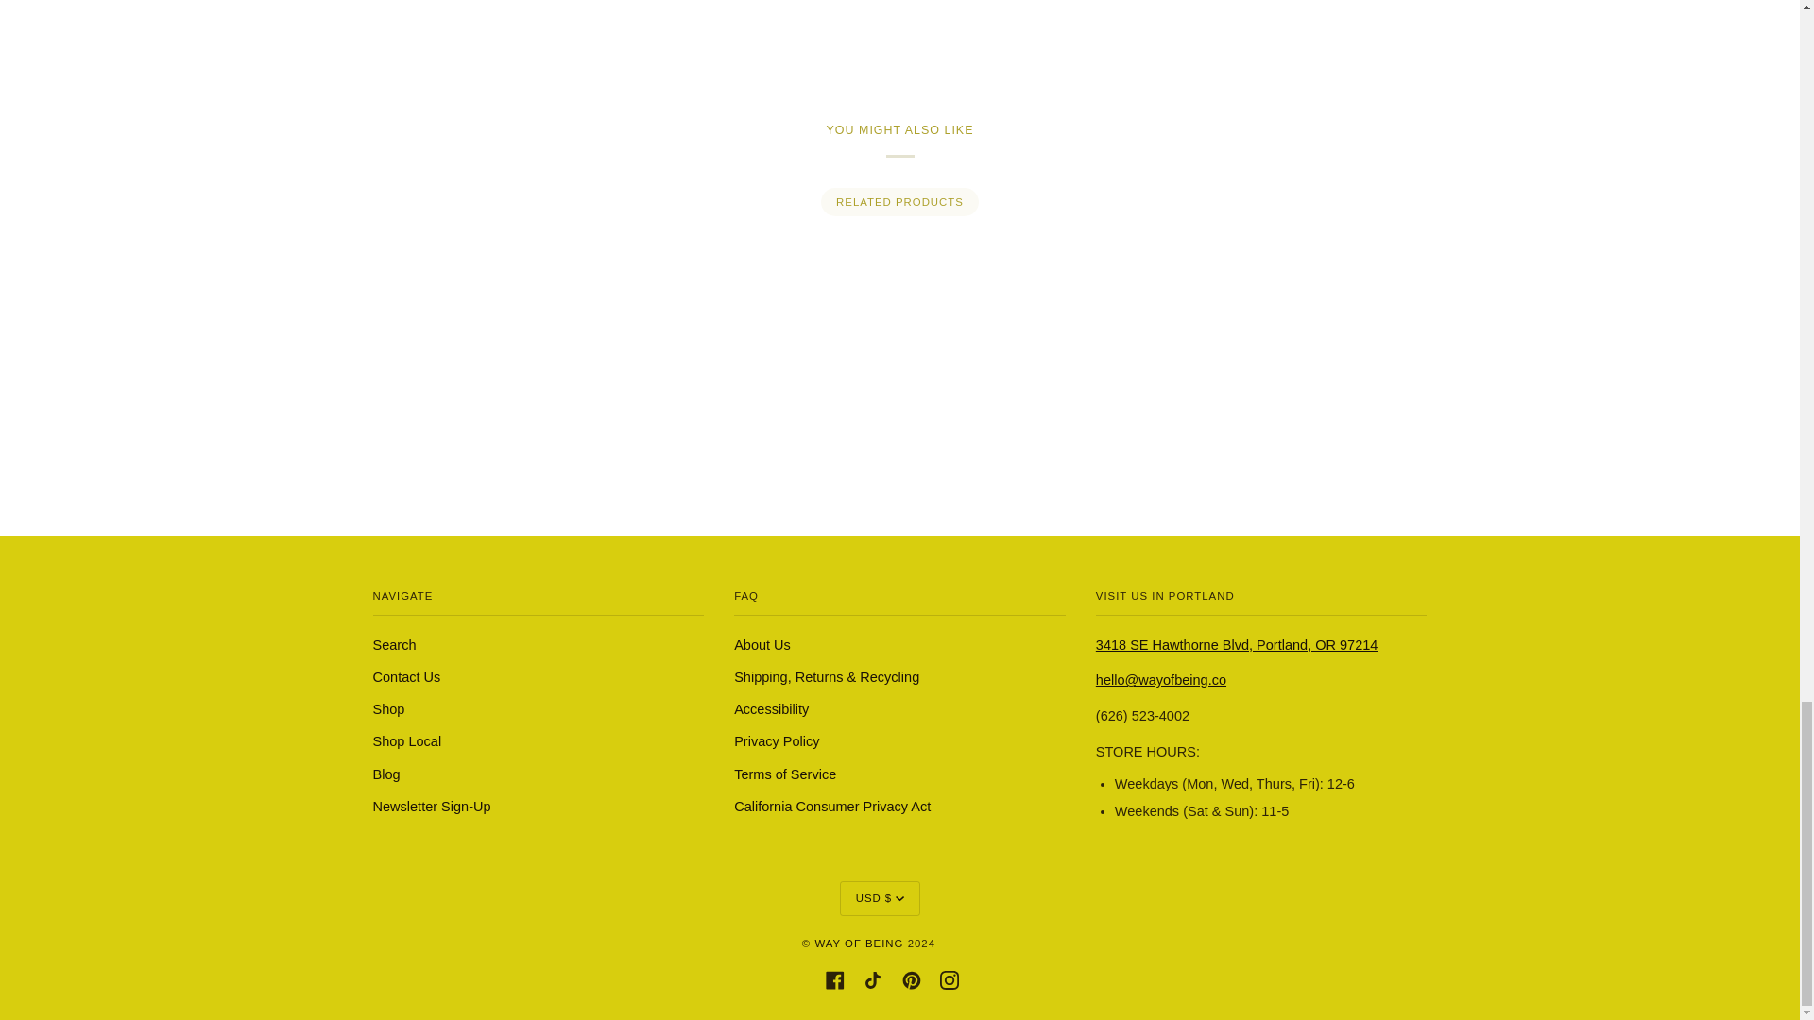 Image resolution: width=1814 pixels, height=1020 pixels. What do you see at coordinates (949, 979) in the screenshot?
I see `Instagram` at bounding box center [949, 979].